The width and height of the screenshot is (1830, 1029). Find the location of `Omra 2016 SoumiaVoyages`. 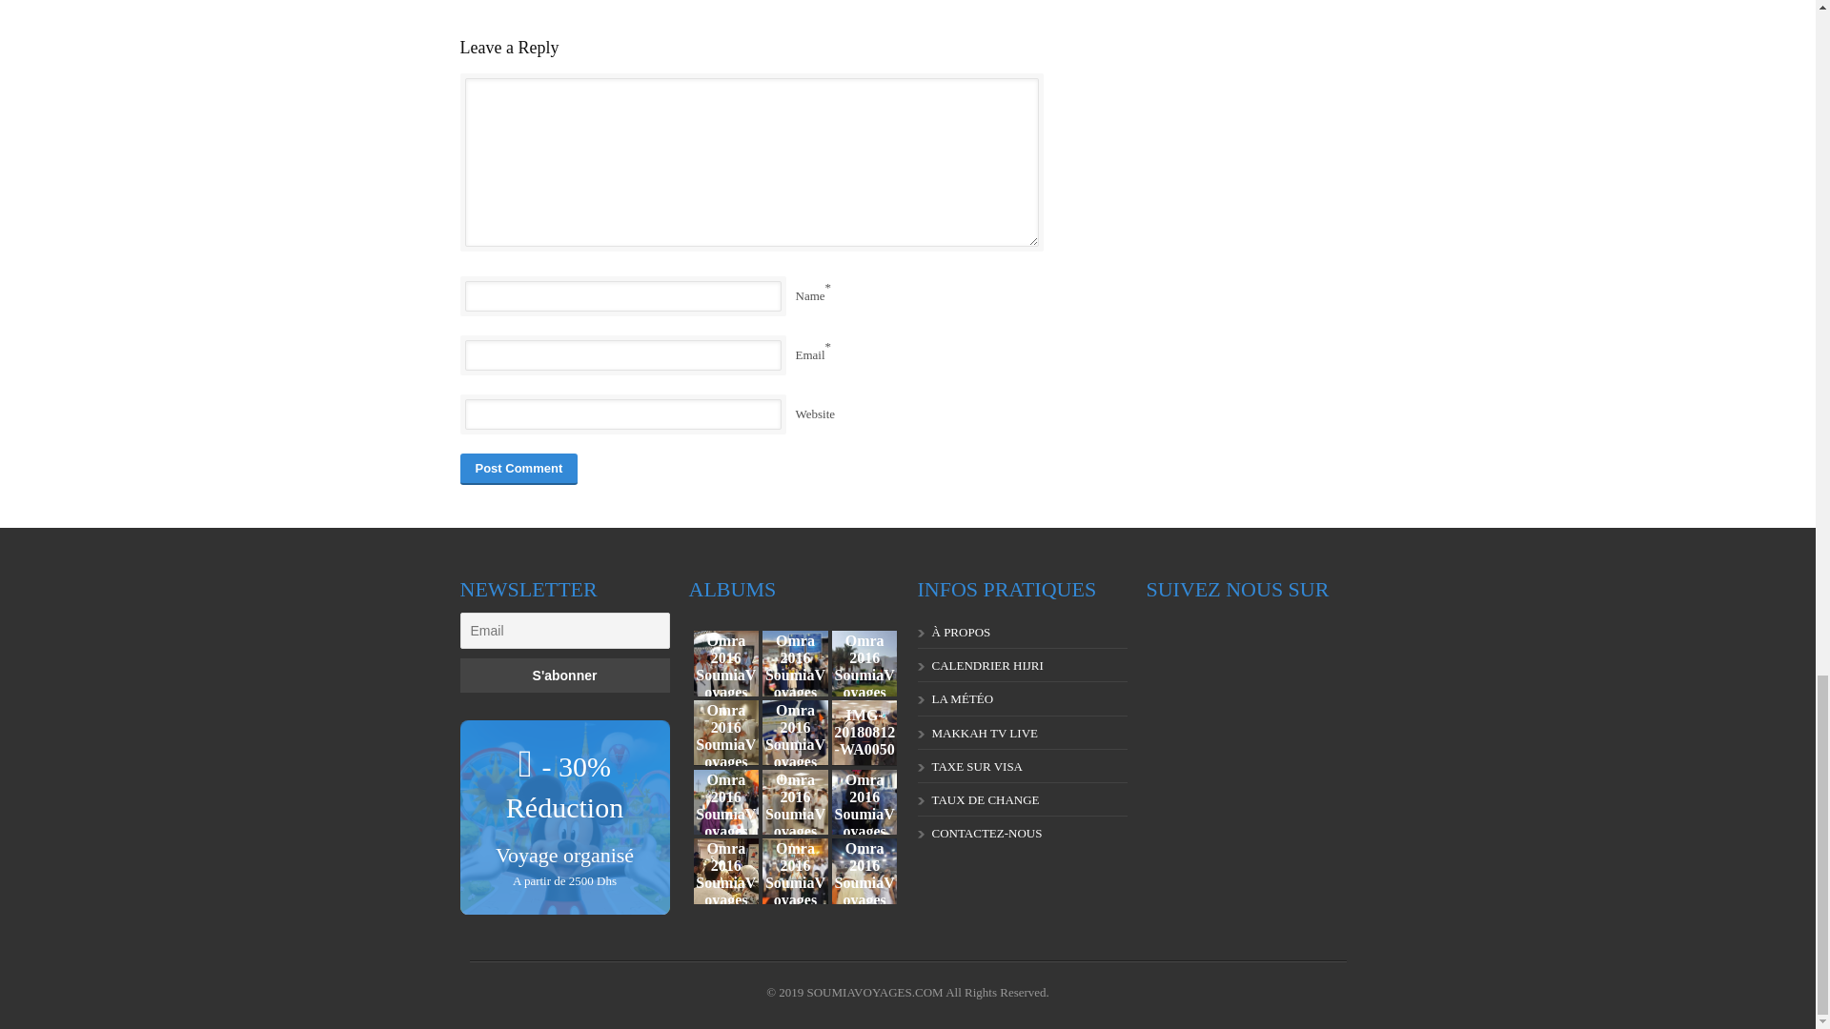

Omra 2016 SoumiaVoyages is located at coordinates (865, 800).